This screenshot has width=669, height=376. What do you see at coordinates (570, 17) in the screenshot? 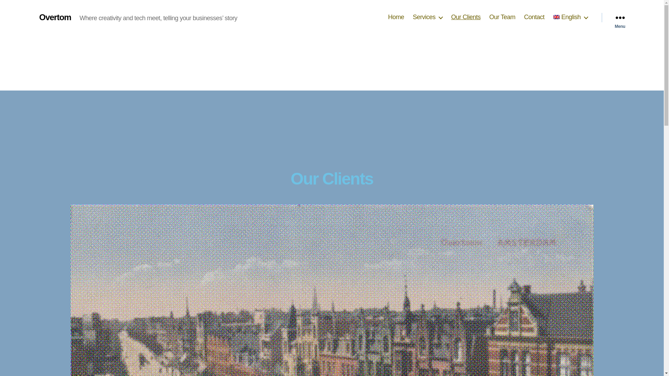
I see `English` at bounding box center [570, 17].